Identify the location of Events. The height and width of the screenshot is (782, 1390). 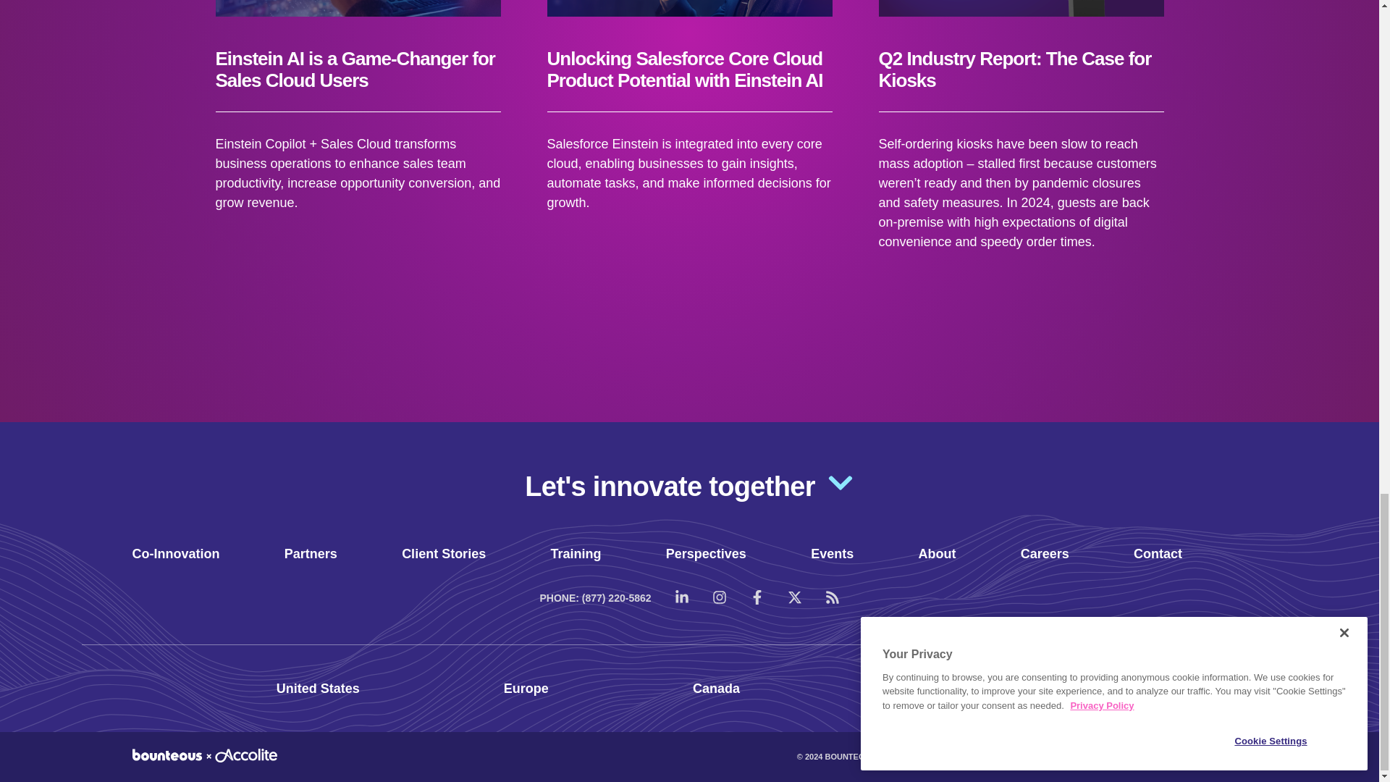
(831, 553).